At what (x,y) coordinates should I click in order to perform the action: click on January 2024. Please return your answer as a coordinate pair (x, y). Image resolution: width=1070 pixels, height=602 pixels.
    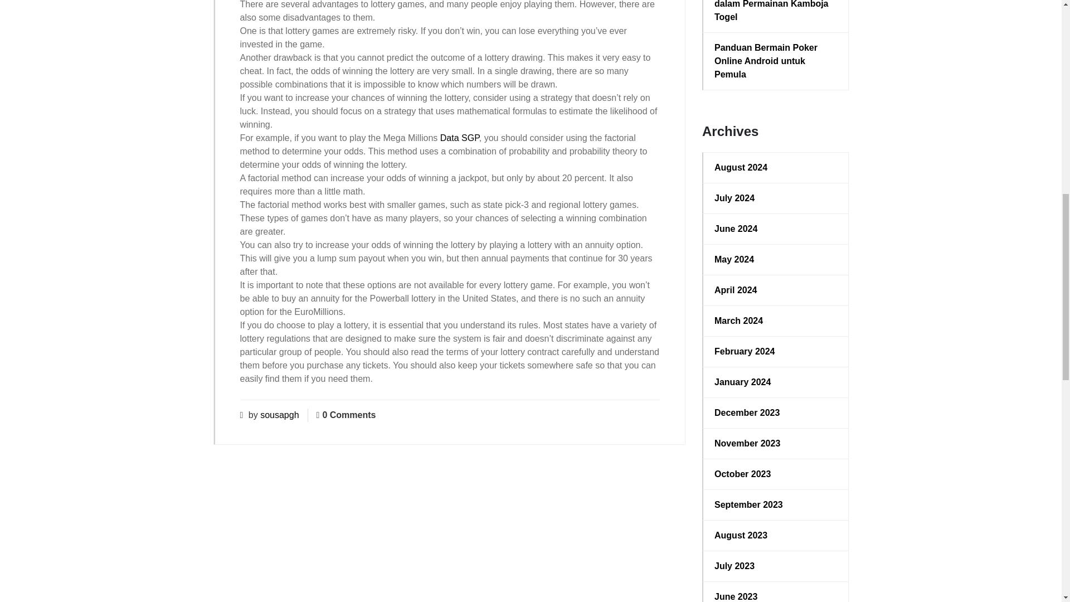
    Looking at the image, I should click on (776, 382).